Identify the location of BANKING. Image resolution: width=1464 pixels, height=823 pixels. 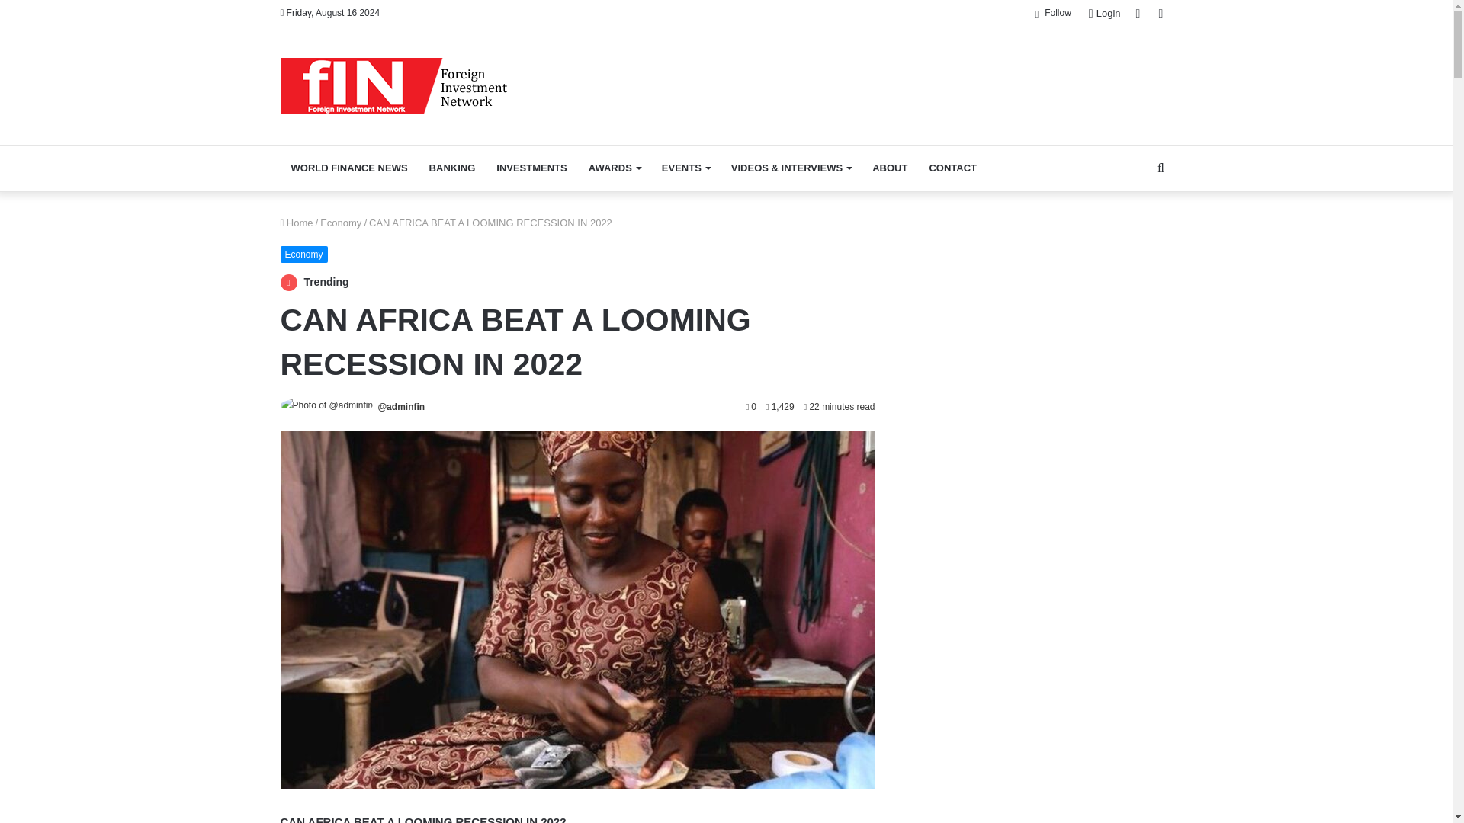
(452, 168).